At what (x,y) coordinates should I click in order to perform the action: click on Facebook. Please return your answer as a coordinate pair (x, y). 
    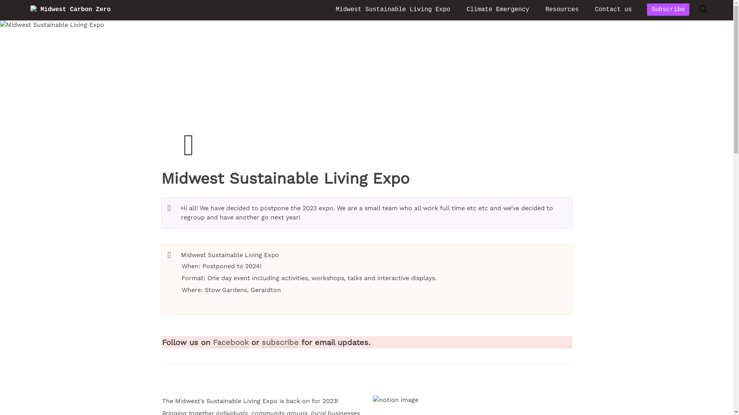
    Looking at the image, I should click on (230, 343).